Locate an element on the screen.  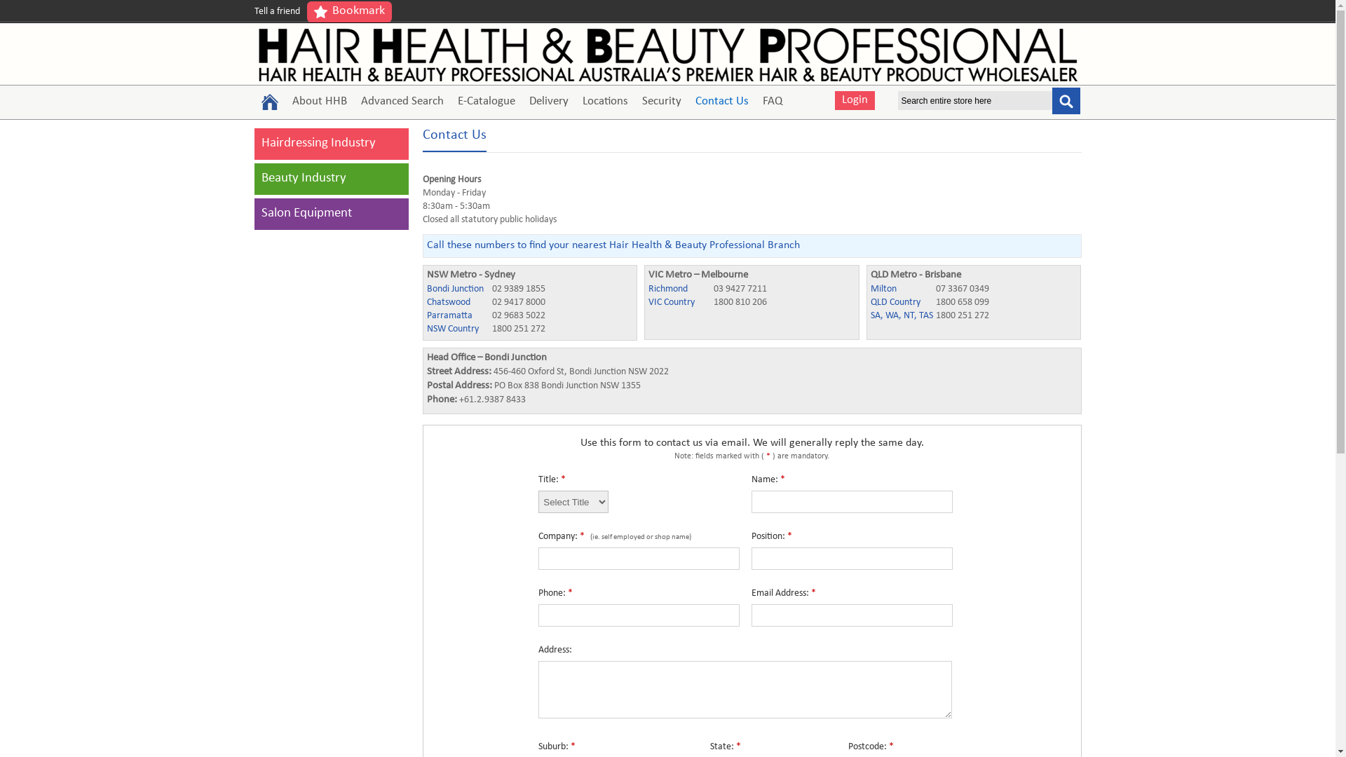
Beauty Industry is located at coordinates (303, 179).